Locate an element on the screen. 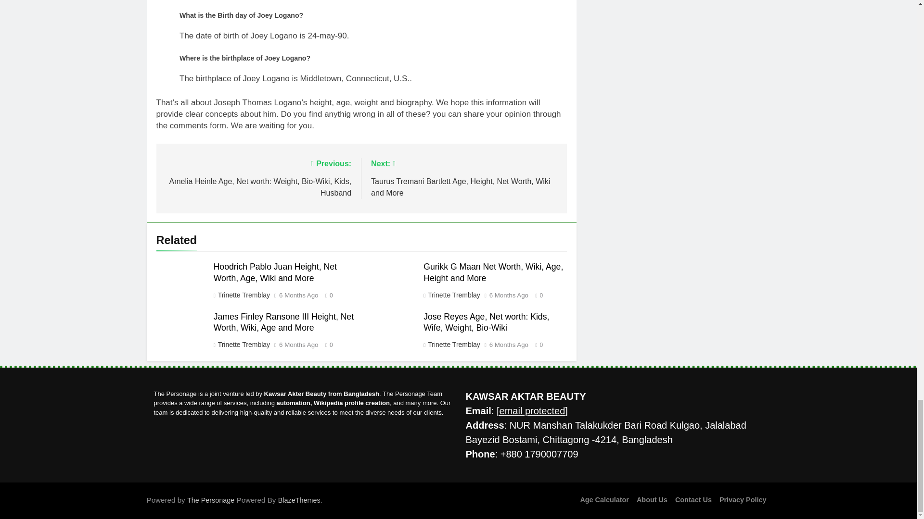  0 is located at coordinates (537, 295).